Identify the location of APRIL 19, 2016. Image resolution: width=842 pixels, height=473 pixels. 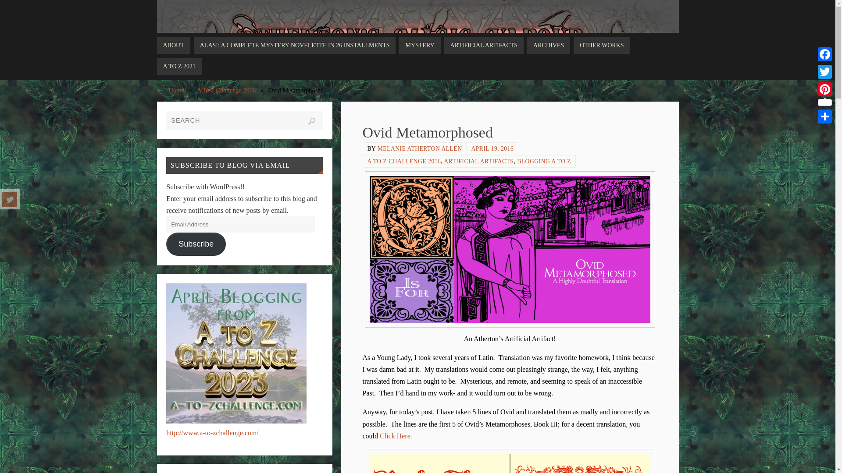
(492, 148).